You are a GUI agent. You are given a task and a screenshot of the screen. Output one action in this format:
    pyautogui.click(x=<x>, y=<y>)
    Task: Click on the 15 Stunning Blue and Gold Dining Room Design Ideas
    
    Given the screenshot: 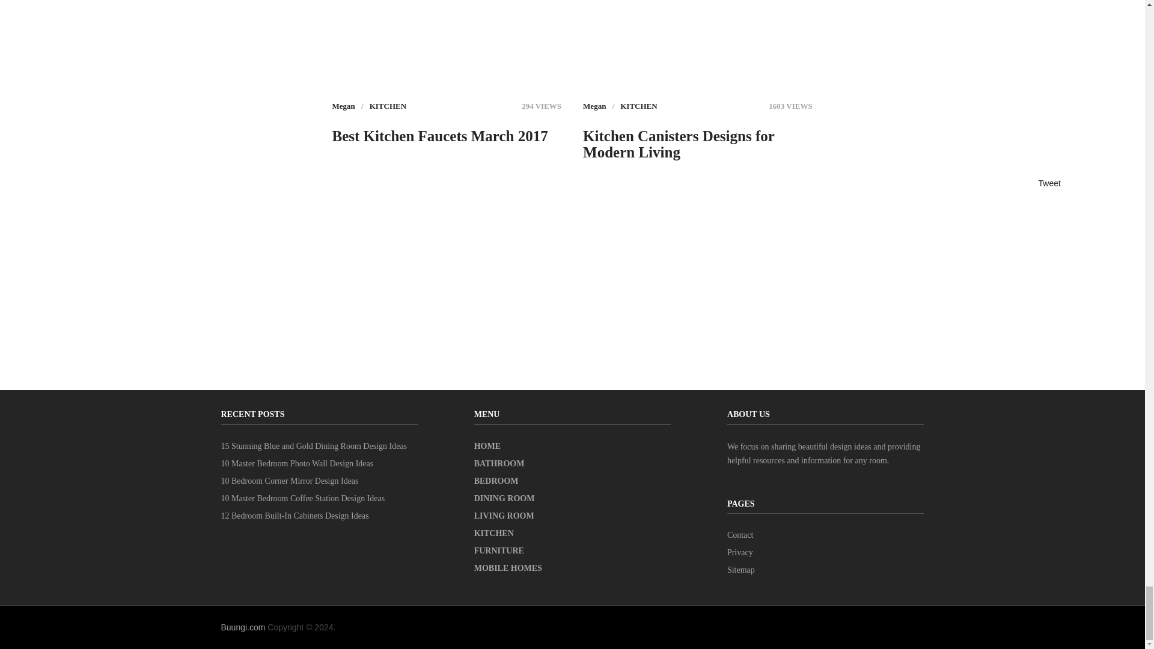 What is the action you would take?
    pyautogui.click(x=314, y=446)
    